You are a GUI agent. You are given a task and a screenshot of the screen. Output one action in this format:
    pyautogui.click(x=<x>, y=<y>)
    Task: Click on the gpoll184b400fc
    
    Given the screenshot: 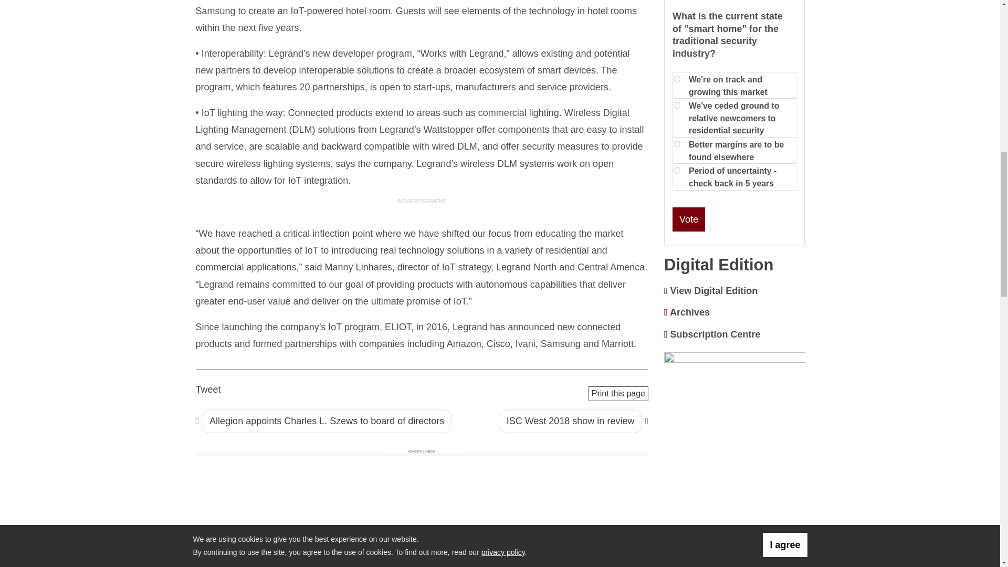 What is the action you would take?
    pyautogui.click(x=677, y=170)
    